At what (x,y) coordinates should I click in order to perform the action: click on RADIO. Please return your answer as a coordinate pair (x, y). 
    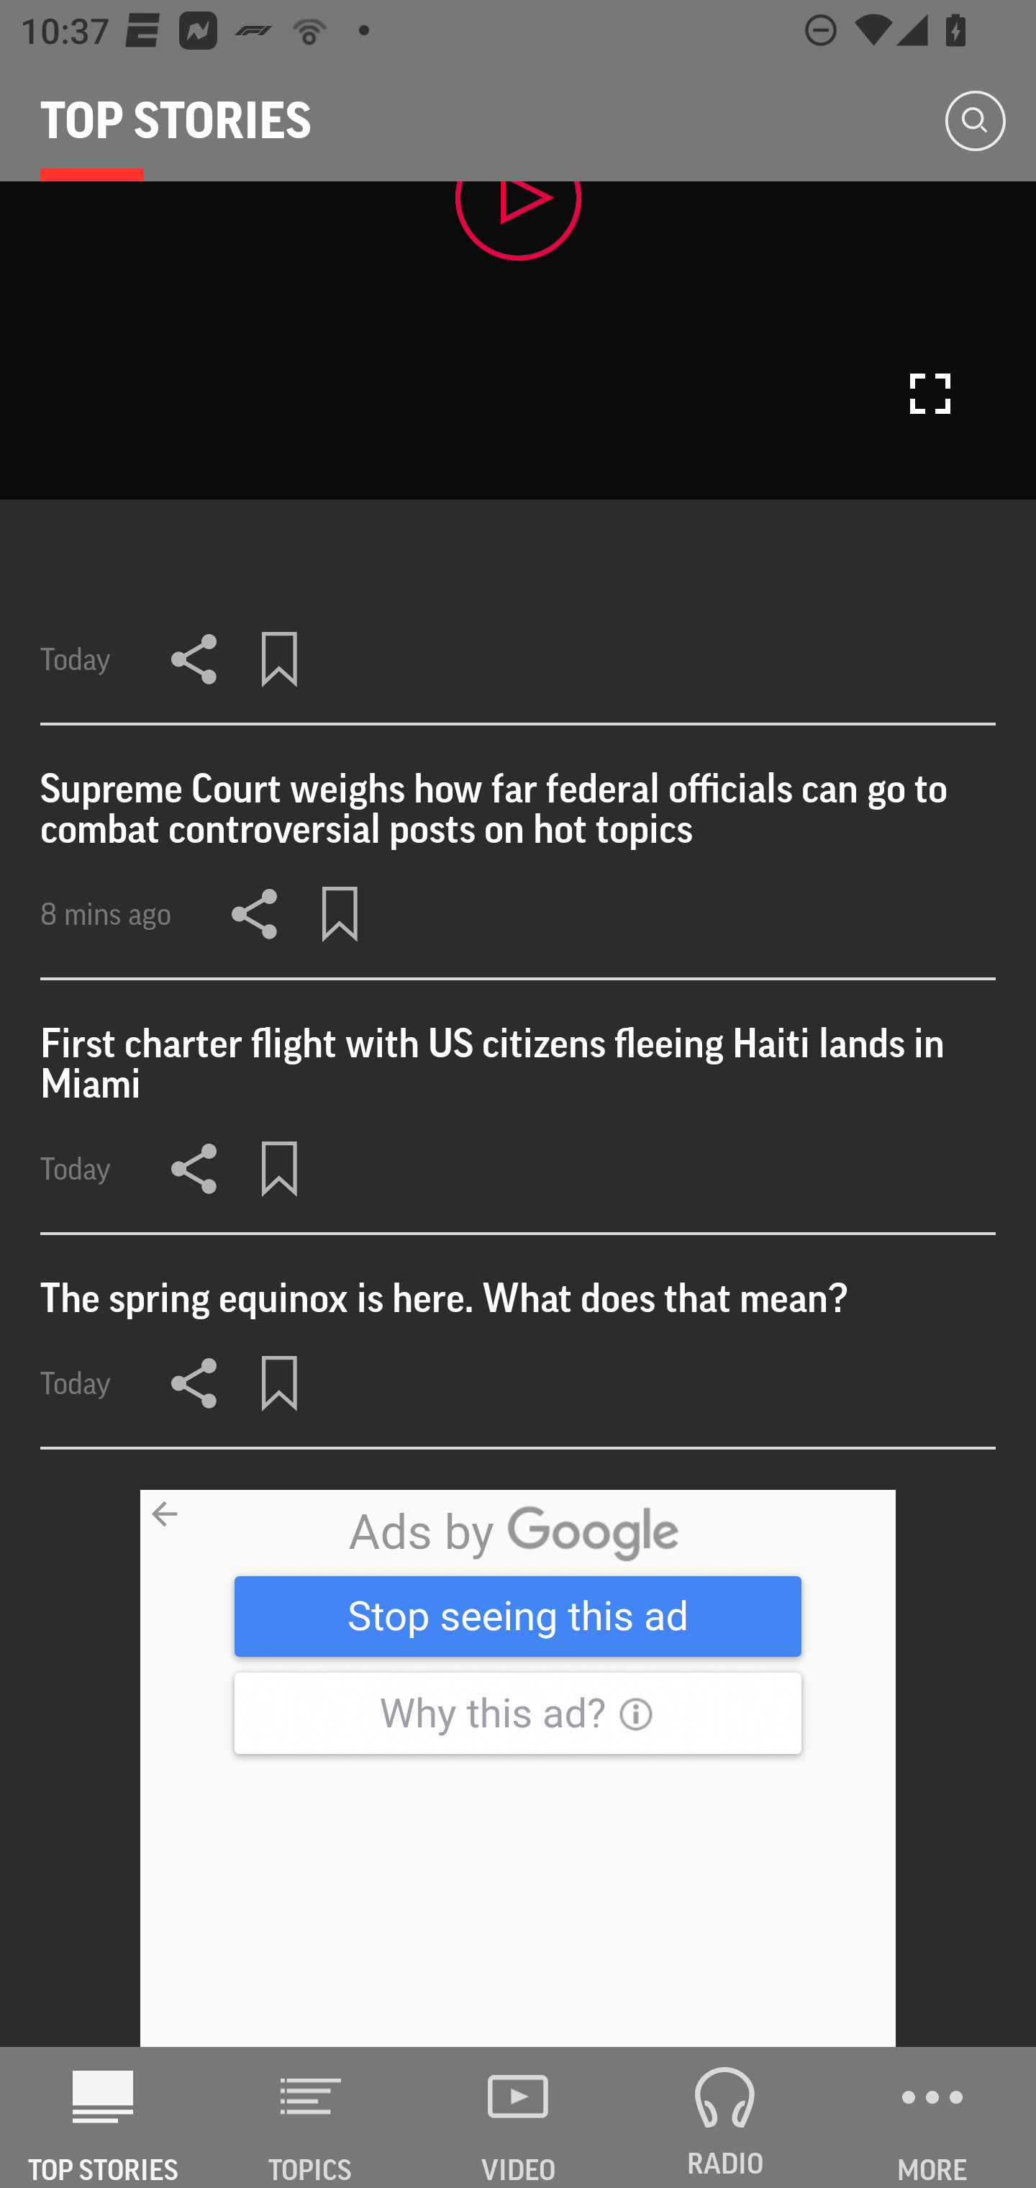
    Looking at the image, I should click on (725, 2117).